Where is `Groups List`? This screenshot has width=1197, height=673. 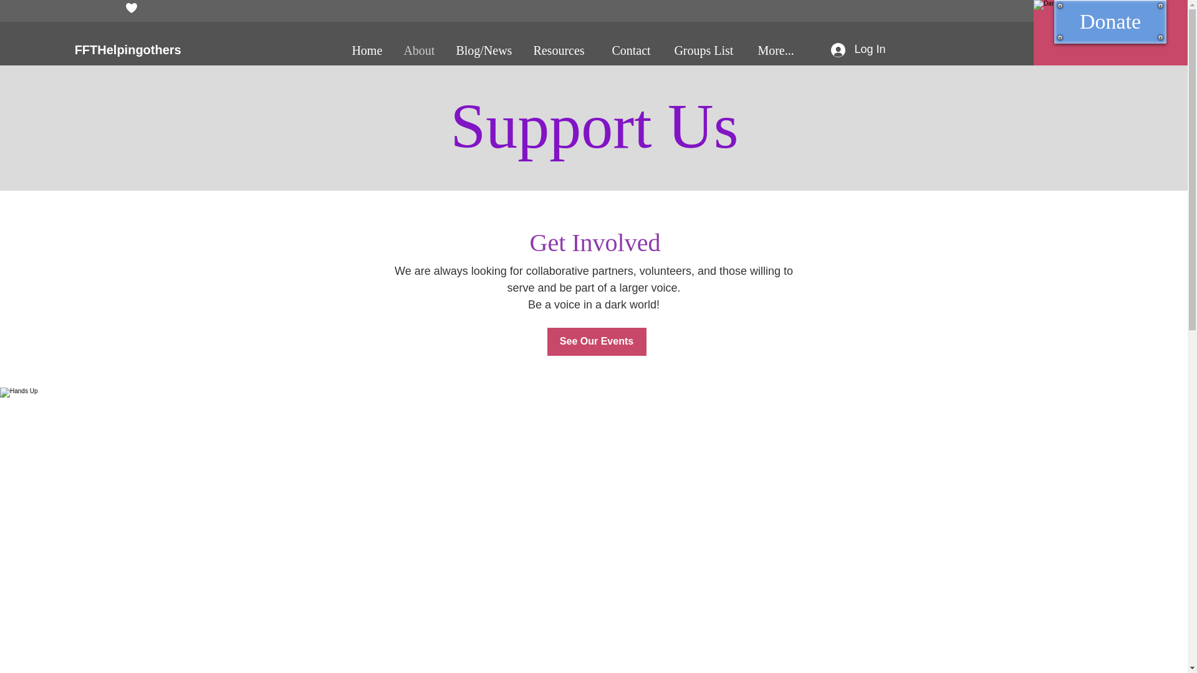 Groups List is located at coordinates (706, 50).